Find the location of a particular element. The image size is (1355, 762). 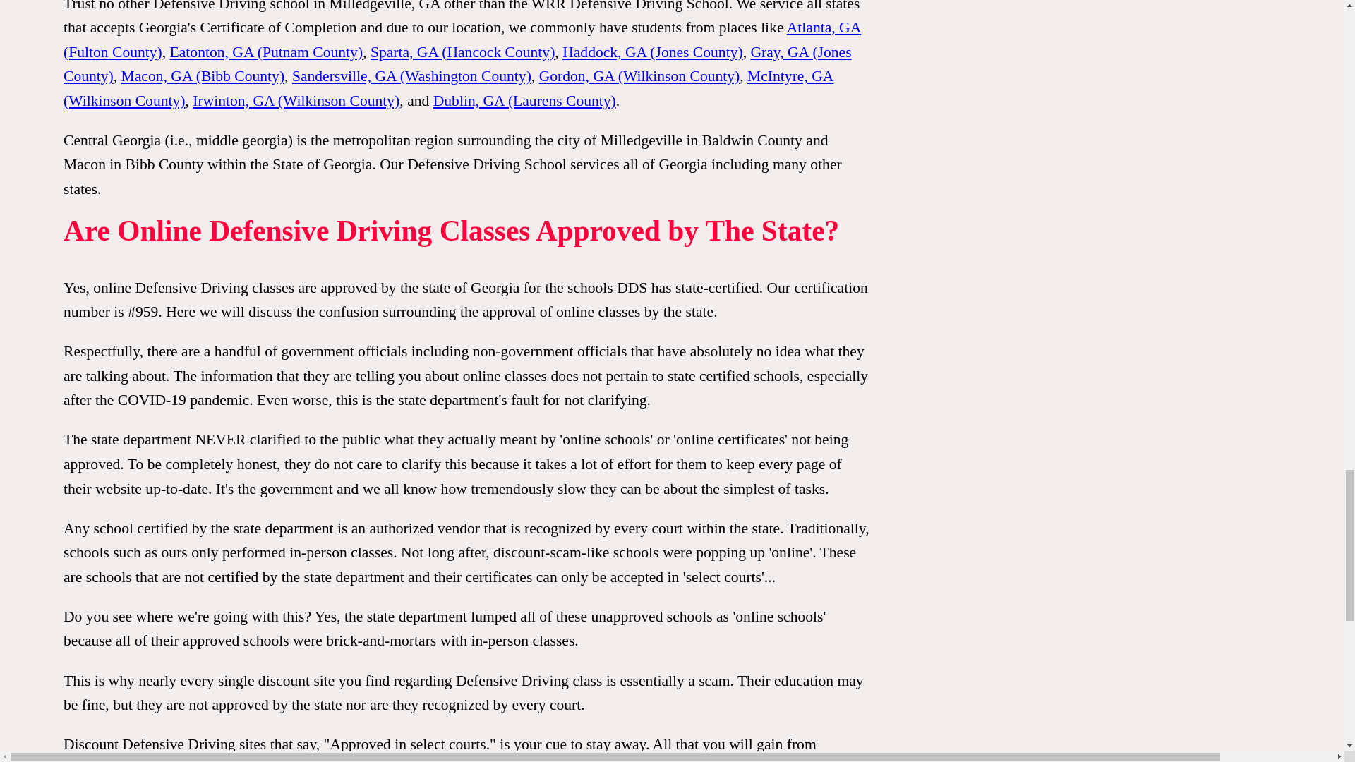

Middle Georgia Defensive Driving School is located at coordinates (487, 164).